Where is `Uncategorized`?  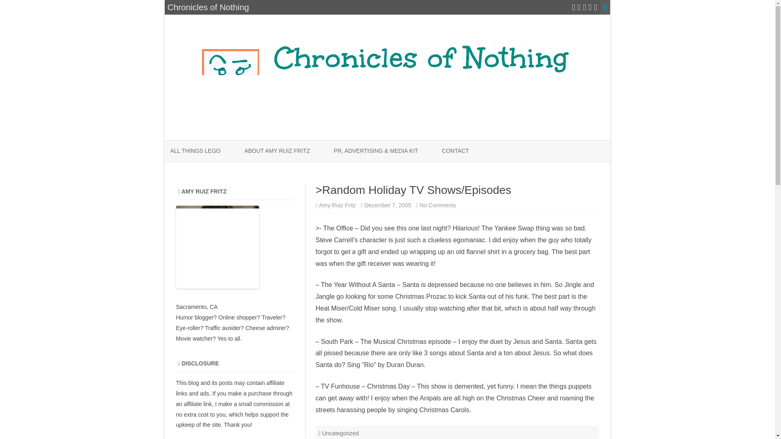
Uncategorized is located at coordinates (340, 433).